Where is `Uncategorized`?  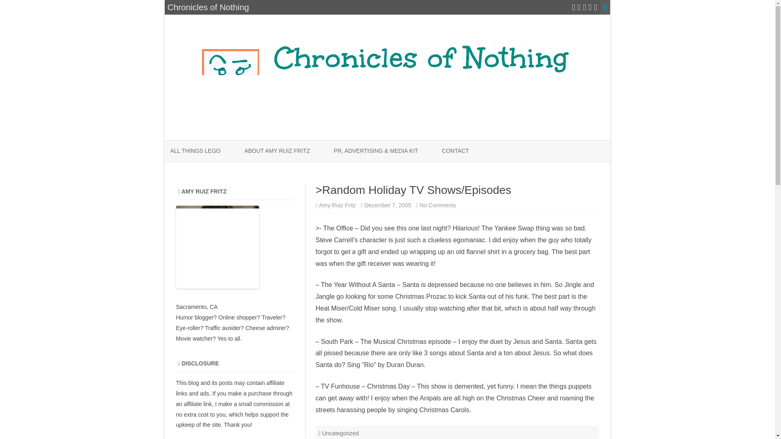
Uncategorized is located at coordinates (340, 433).